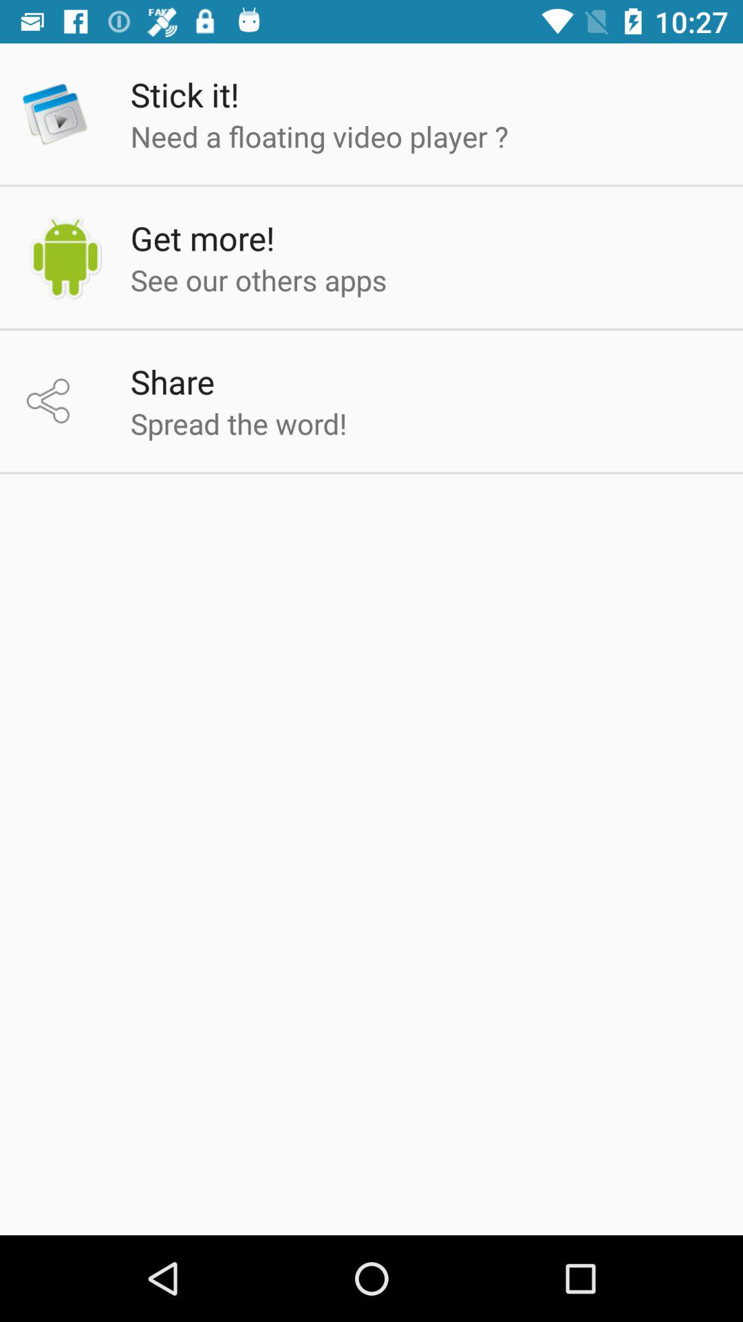  What do you see at coordinates (172, 381) in the screenshot?
I see `launch share item` at bounding box center [172, 381].